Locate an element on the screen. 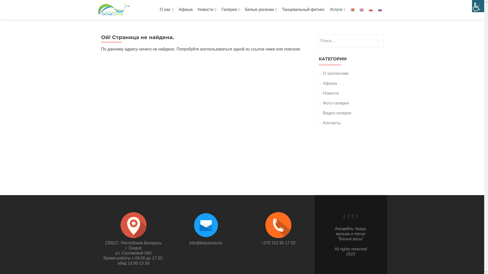 This screenshot has height=274, width=488. Belarusian is located at coordinates (352, 10).